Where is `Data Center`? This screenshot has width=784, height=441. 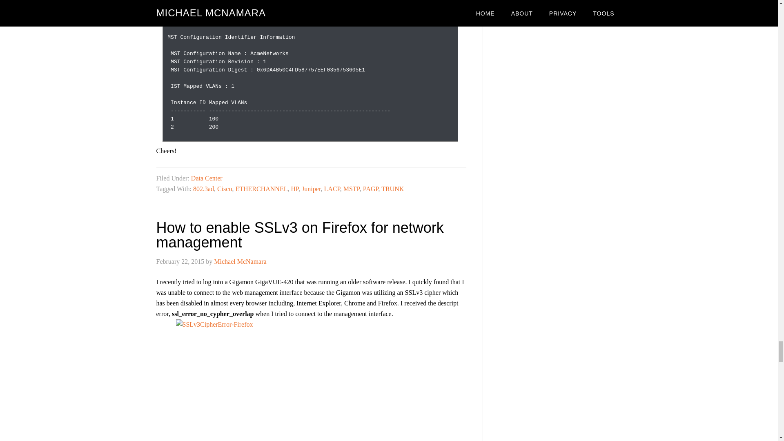
Data Center is located at coordinates (207, 178).